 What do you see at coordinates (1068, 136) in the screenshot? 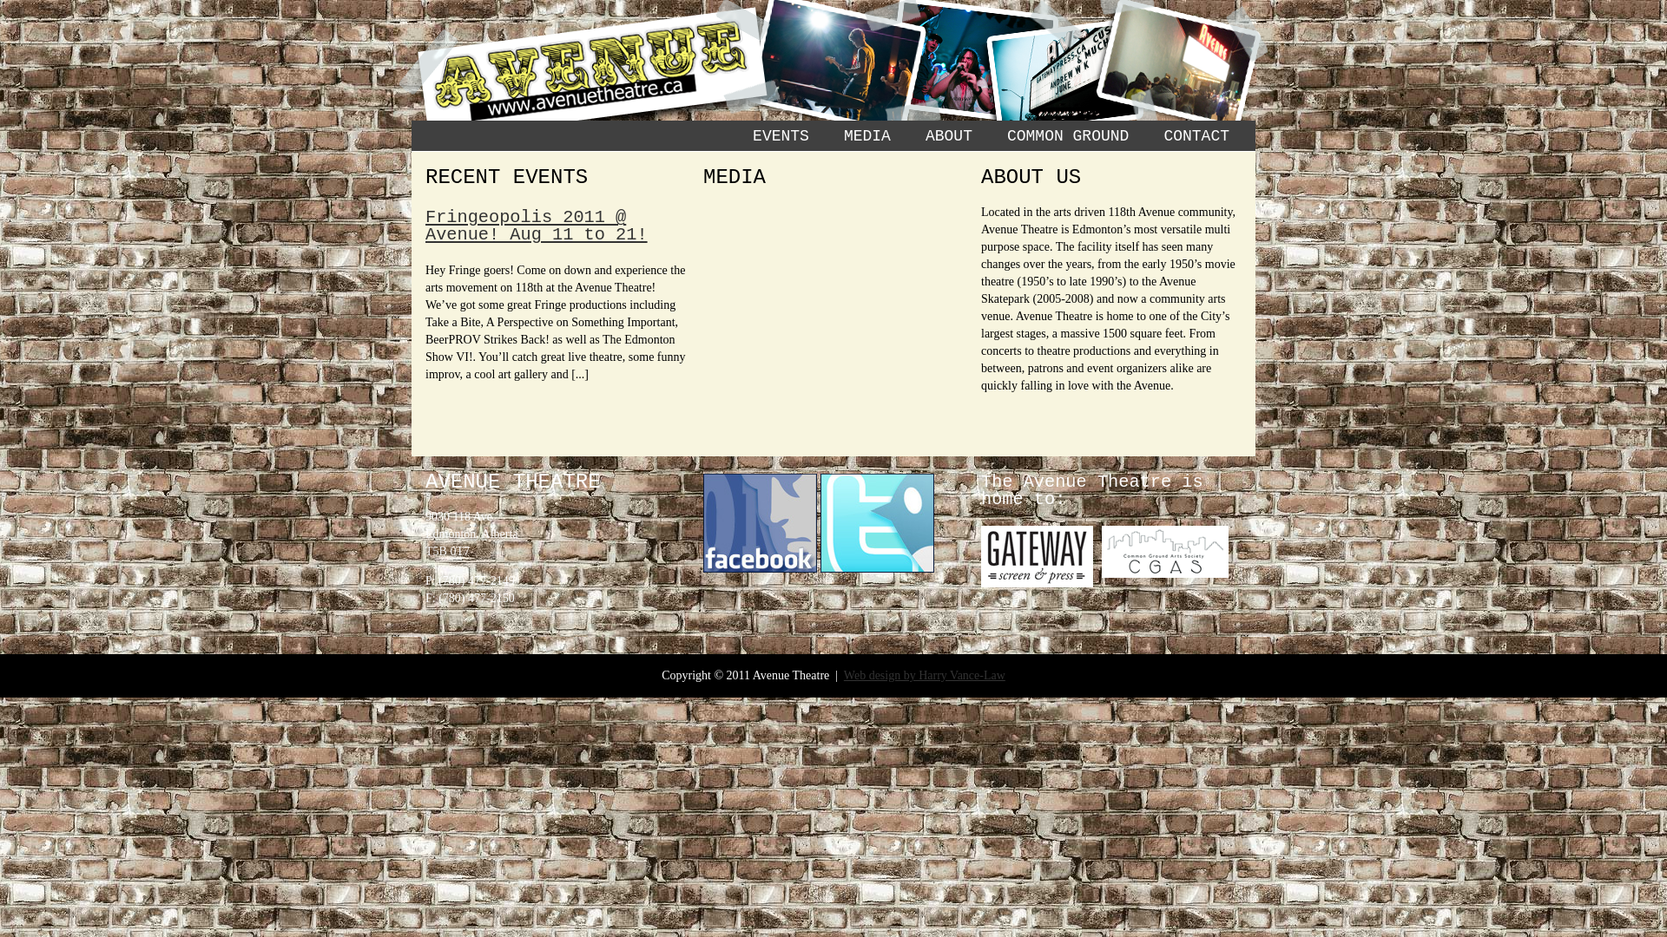
I see `COMMON GROUND` at bounding box center [1068, 136].